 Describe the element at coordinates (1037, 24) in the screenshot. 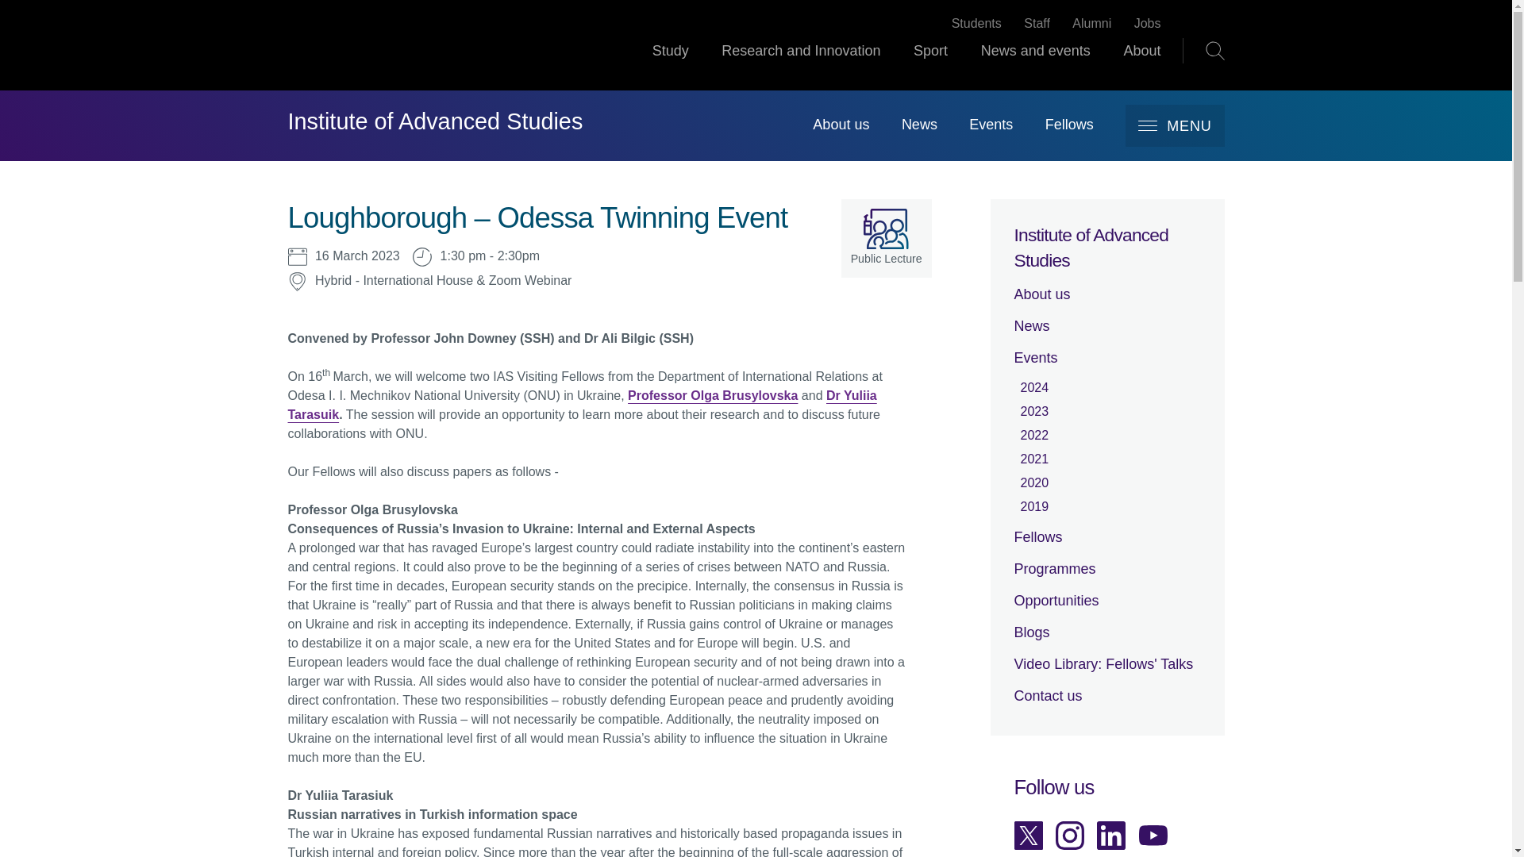

I see `Staff` at that location.